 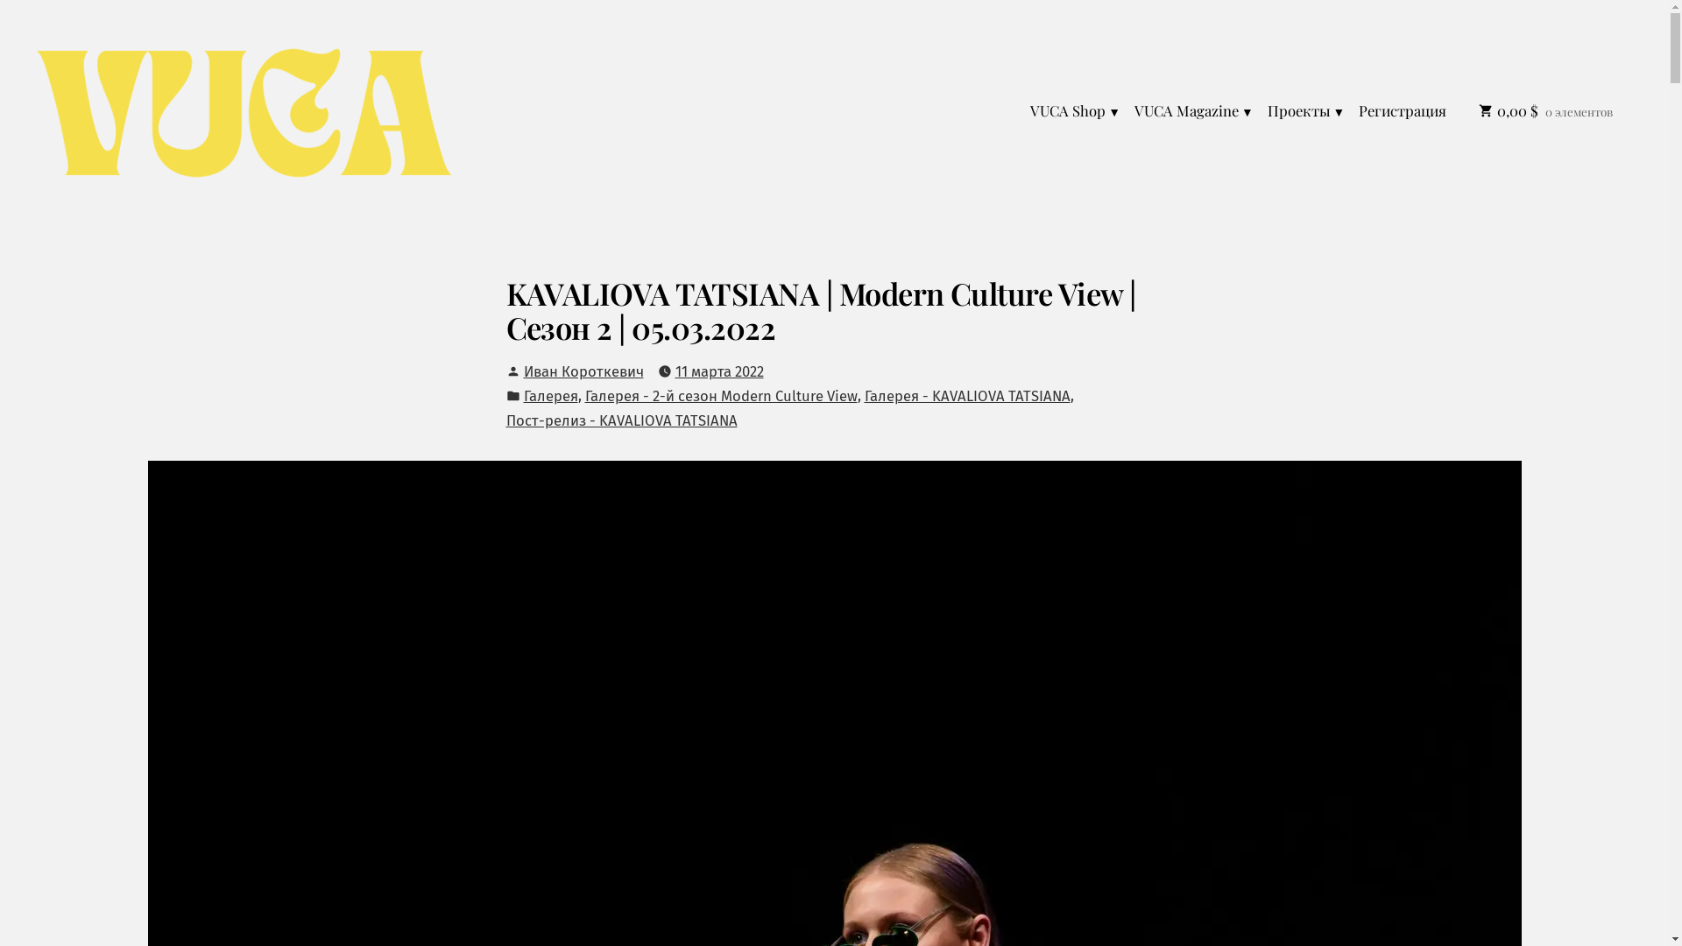 I want to click on VUCA Magazine, so click(x=1194, y=112).